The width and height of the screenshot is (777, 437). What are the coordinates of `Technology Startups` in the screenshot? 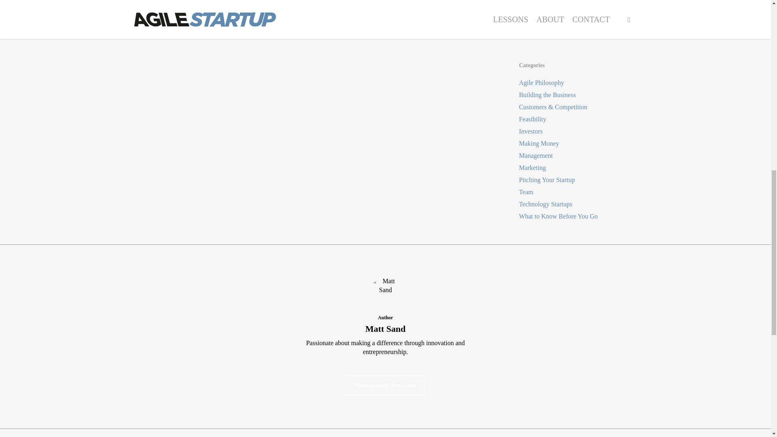 It's located at (578, 204).